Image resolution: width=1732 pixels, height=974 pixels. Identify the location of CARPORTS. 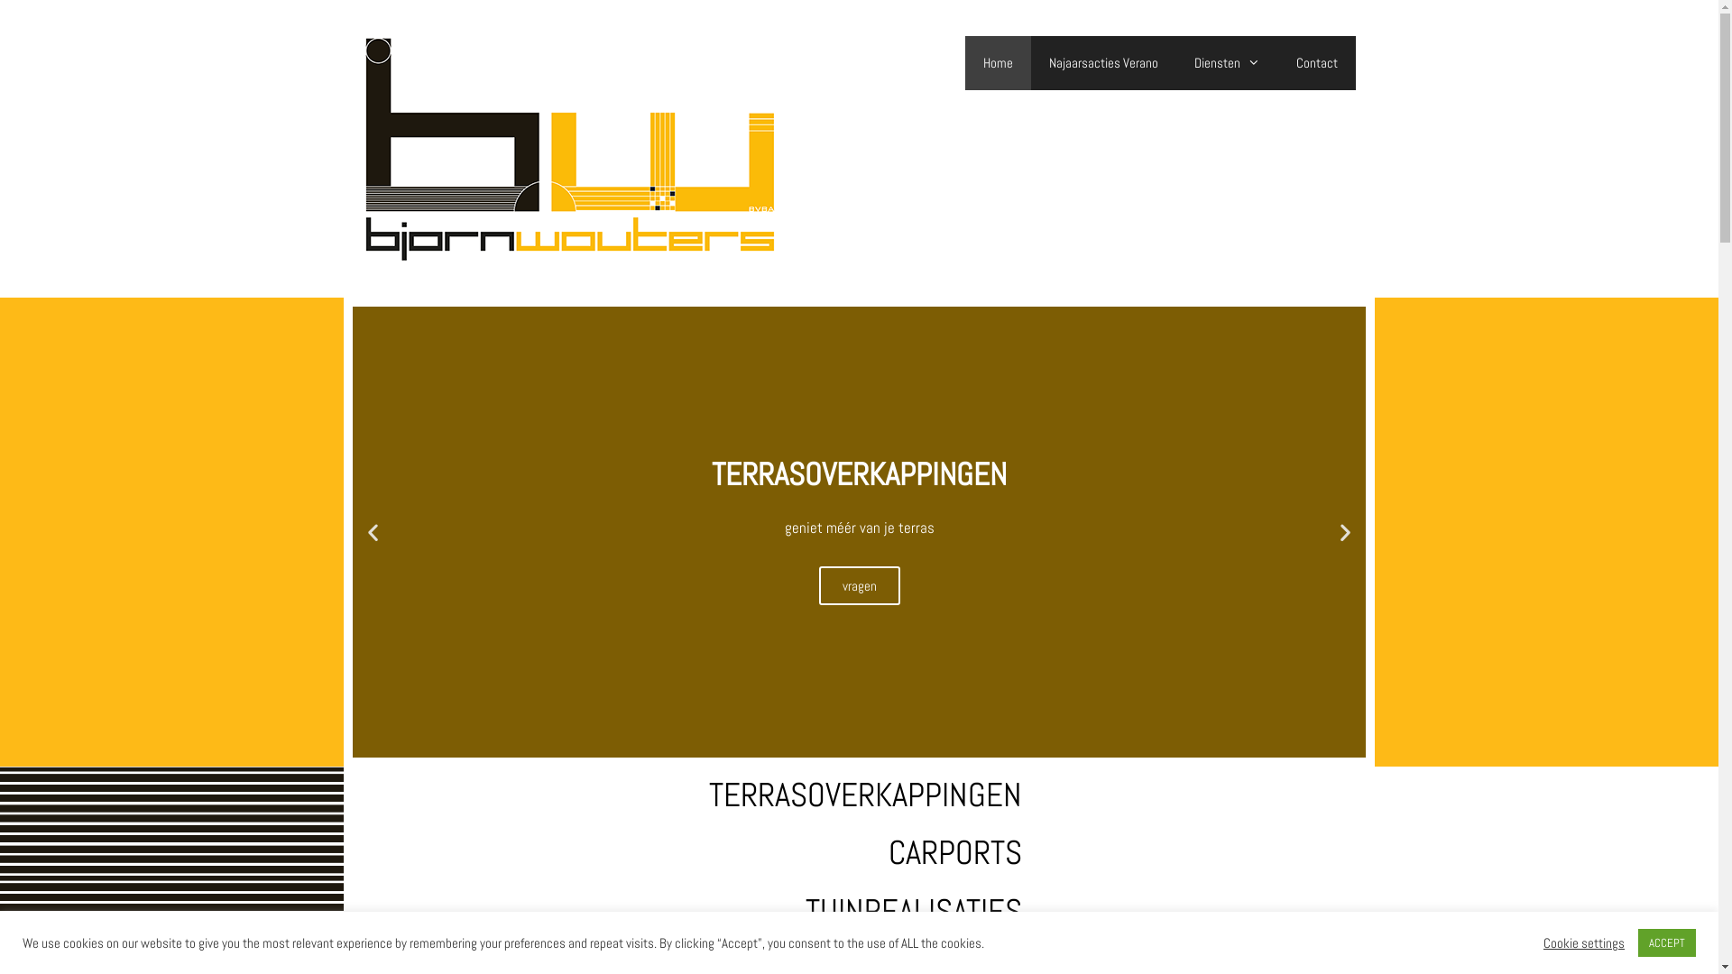
(955, 853).